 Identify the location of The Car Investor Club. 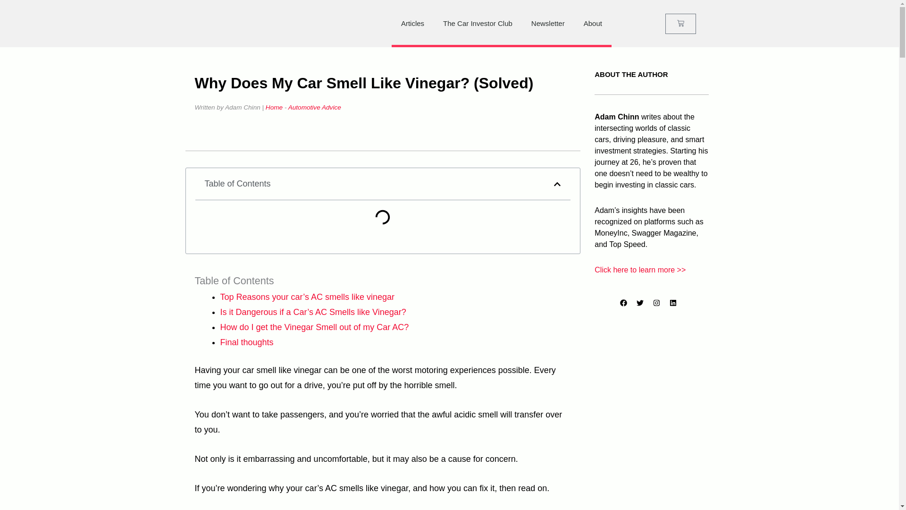
(478, 24).